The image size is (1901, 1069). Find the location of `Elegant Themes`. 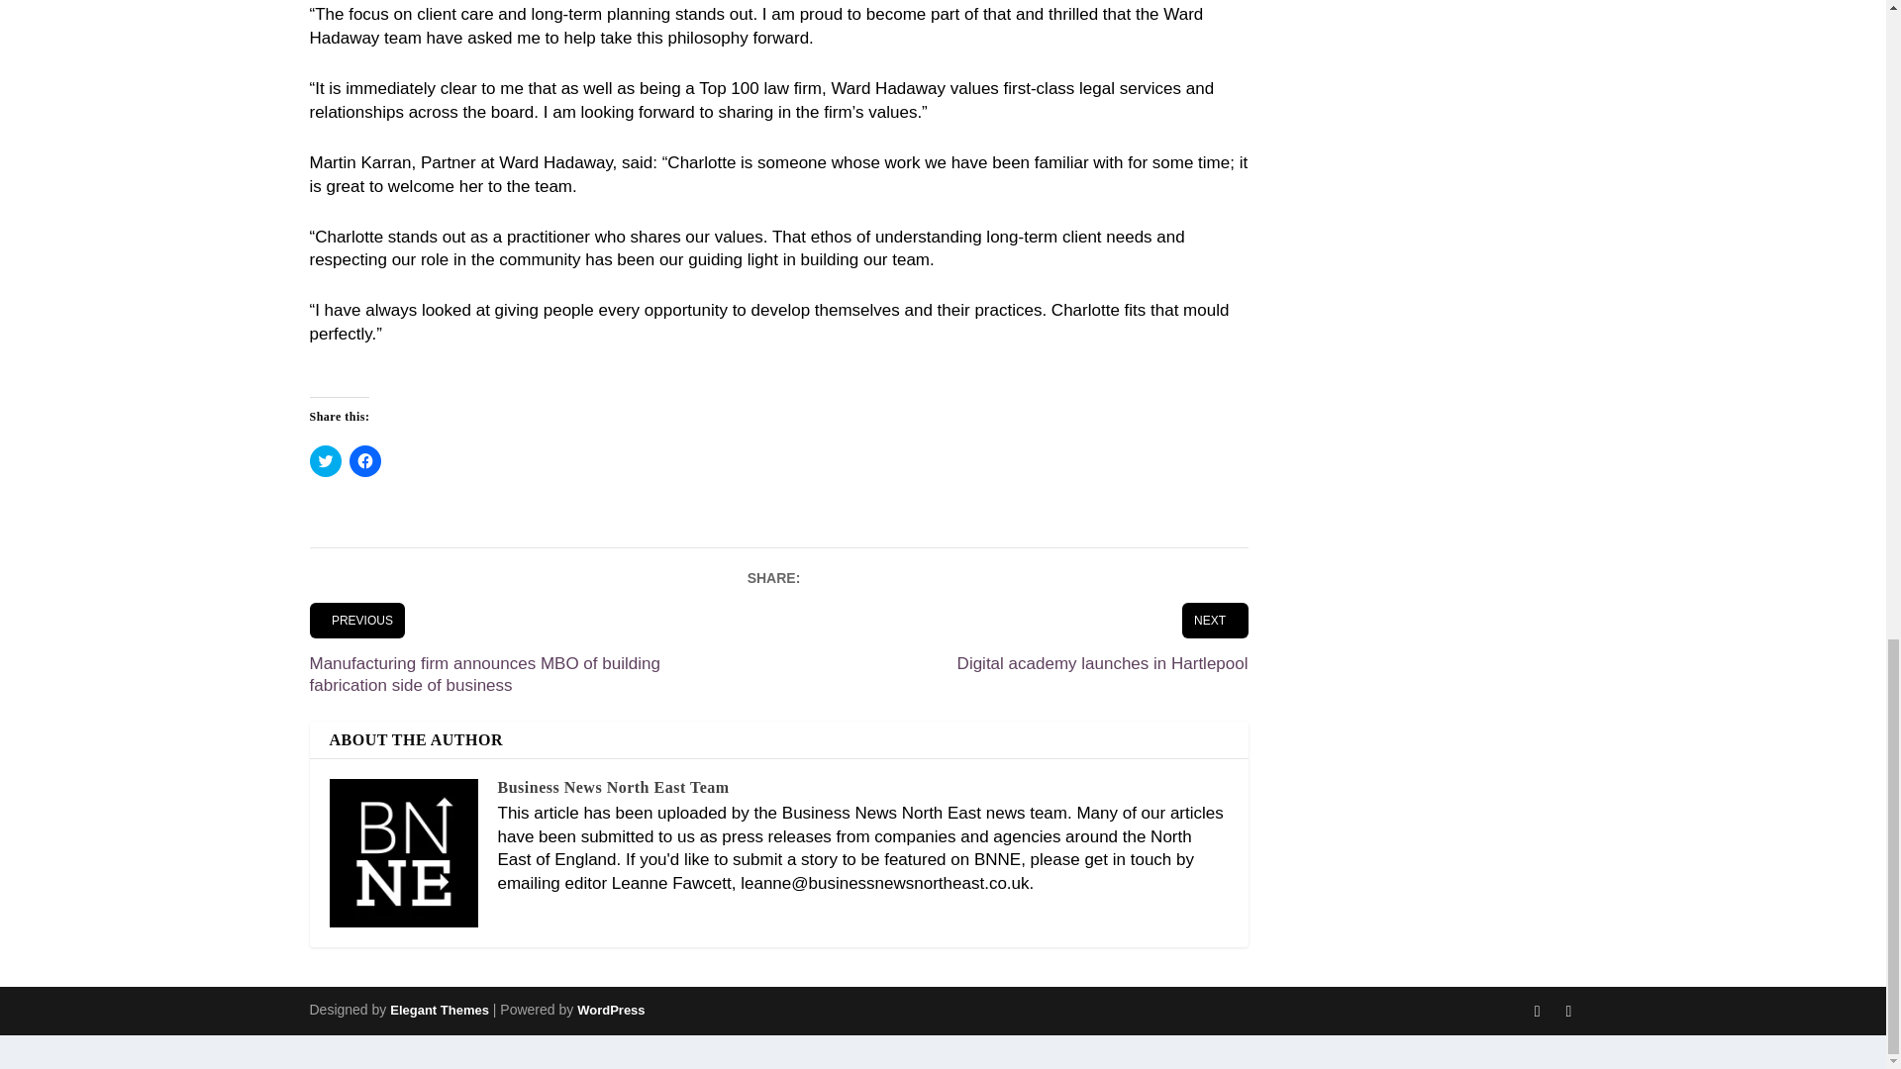

Elegant Themes is located at coordinates (439, 1010).